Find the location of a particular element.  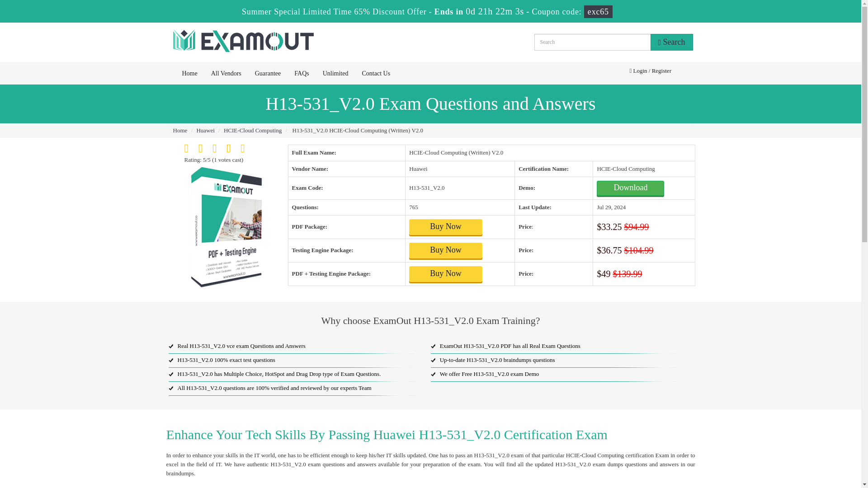

Home is located at coordinates (189, 73).